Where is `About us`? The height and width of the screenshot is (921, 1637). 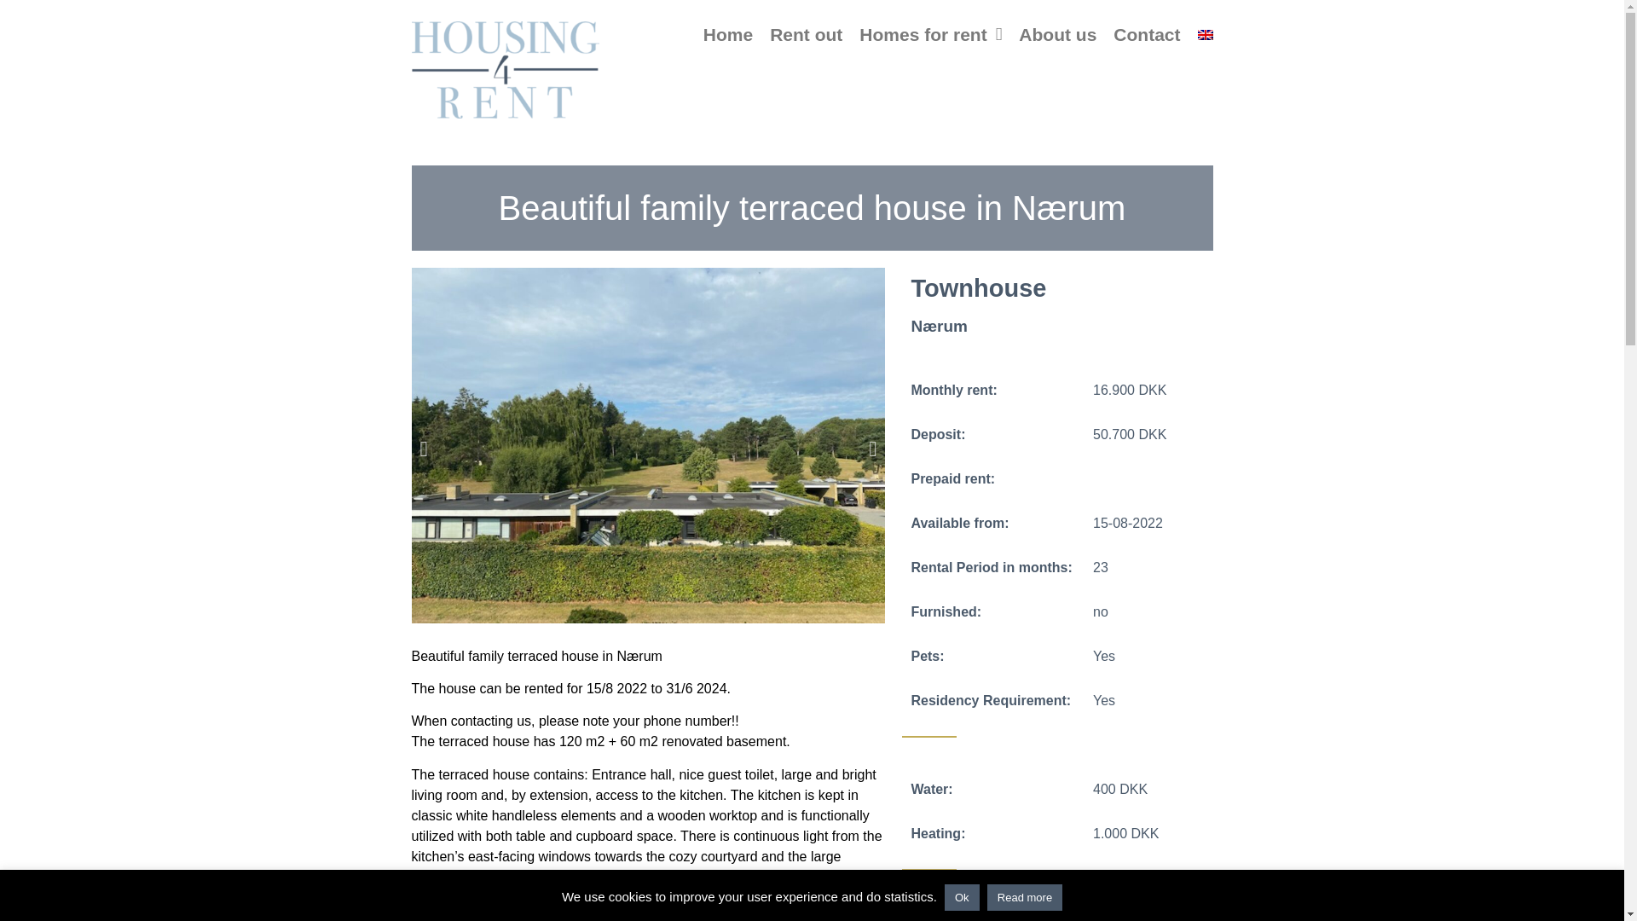 About us is located at coordinates (1057, 34).